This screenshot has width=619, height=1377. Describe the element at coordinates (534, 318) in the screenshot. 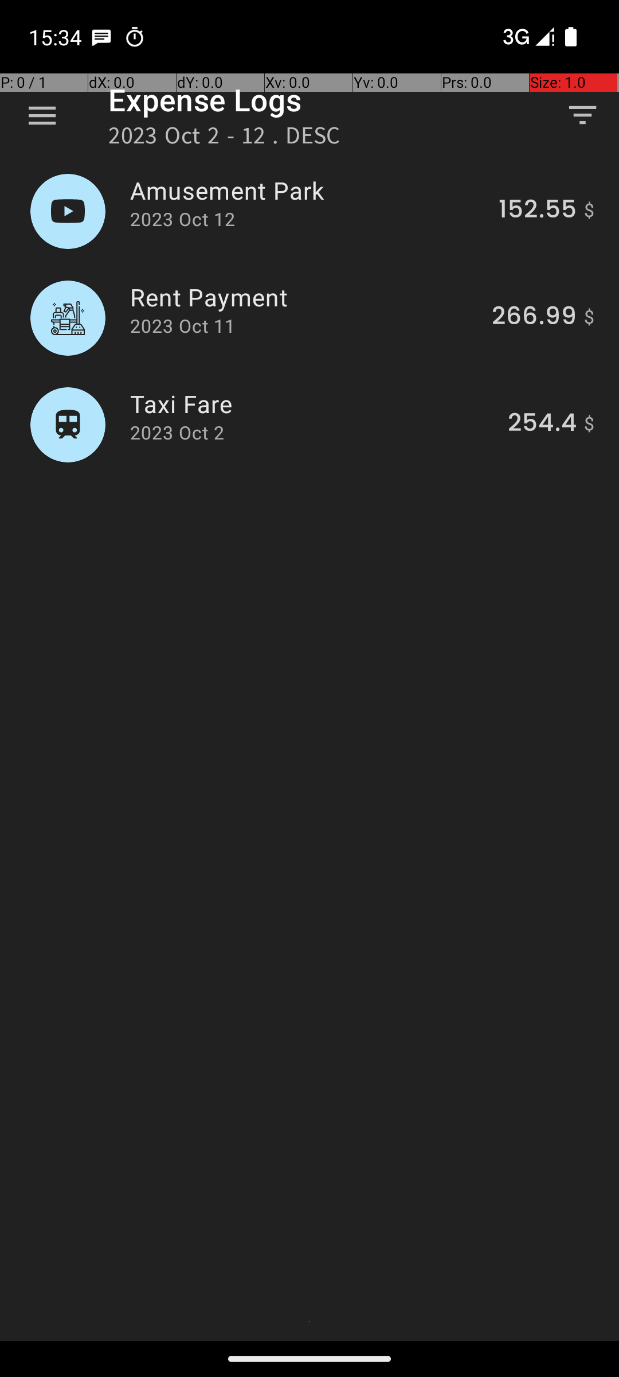

I see `266.99` at that location.